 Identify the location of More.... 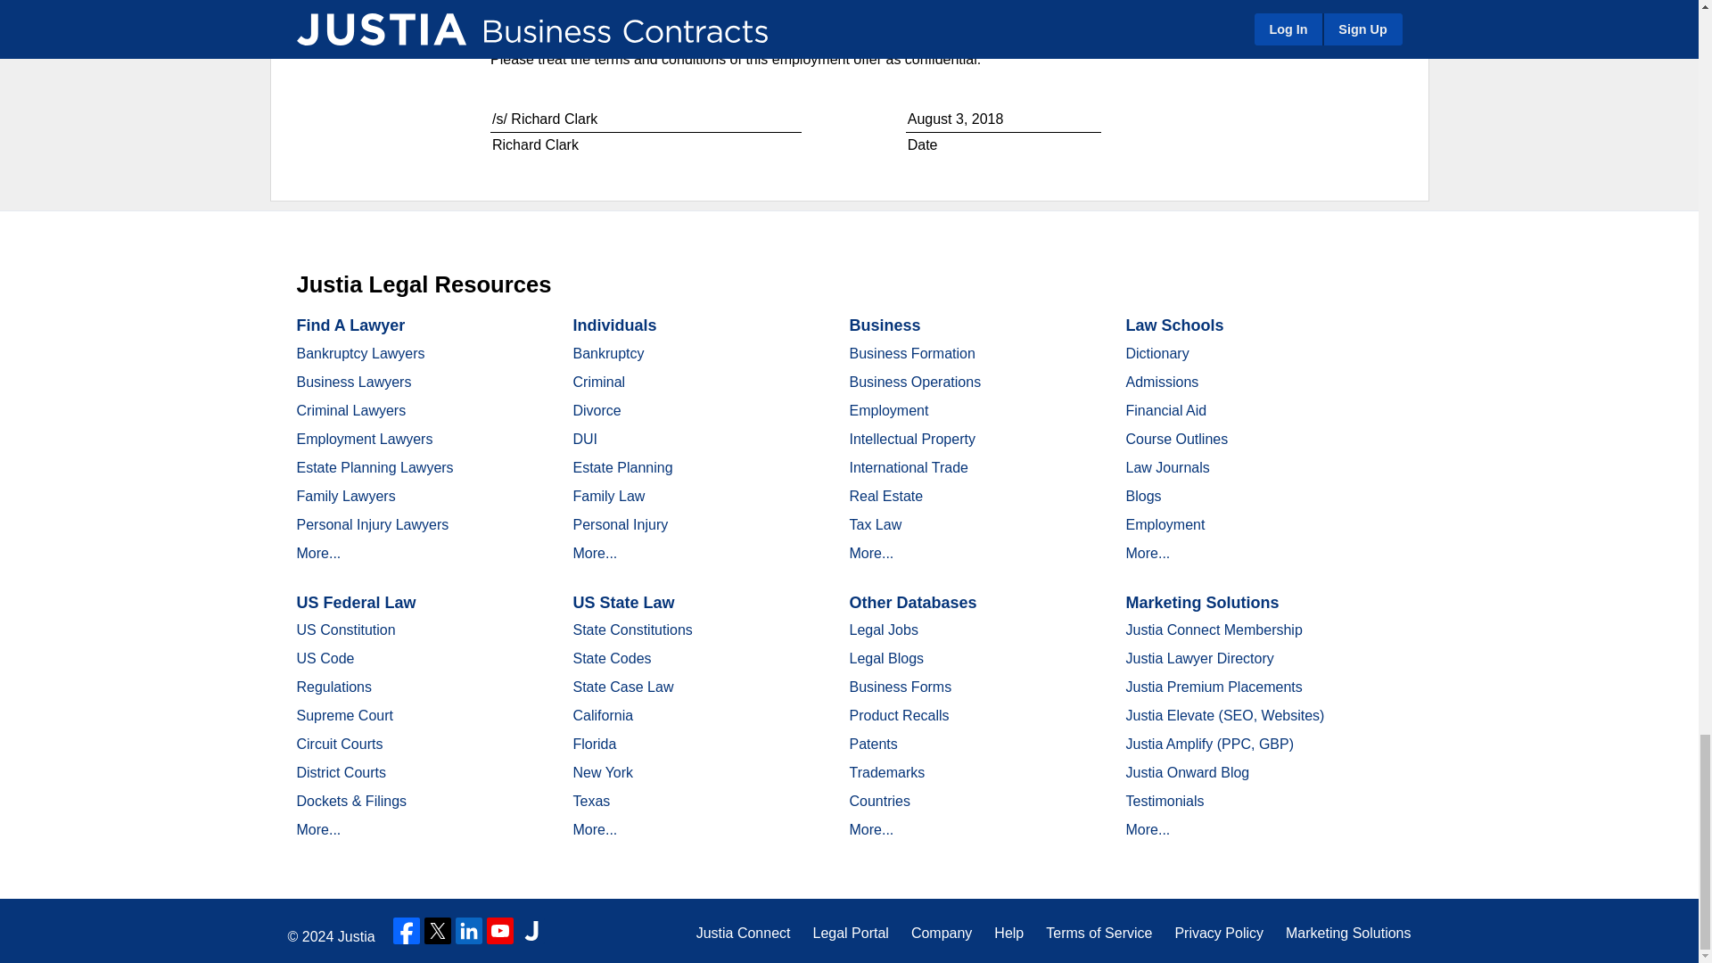
(318, 553).